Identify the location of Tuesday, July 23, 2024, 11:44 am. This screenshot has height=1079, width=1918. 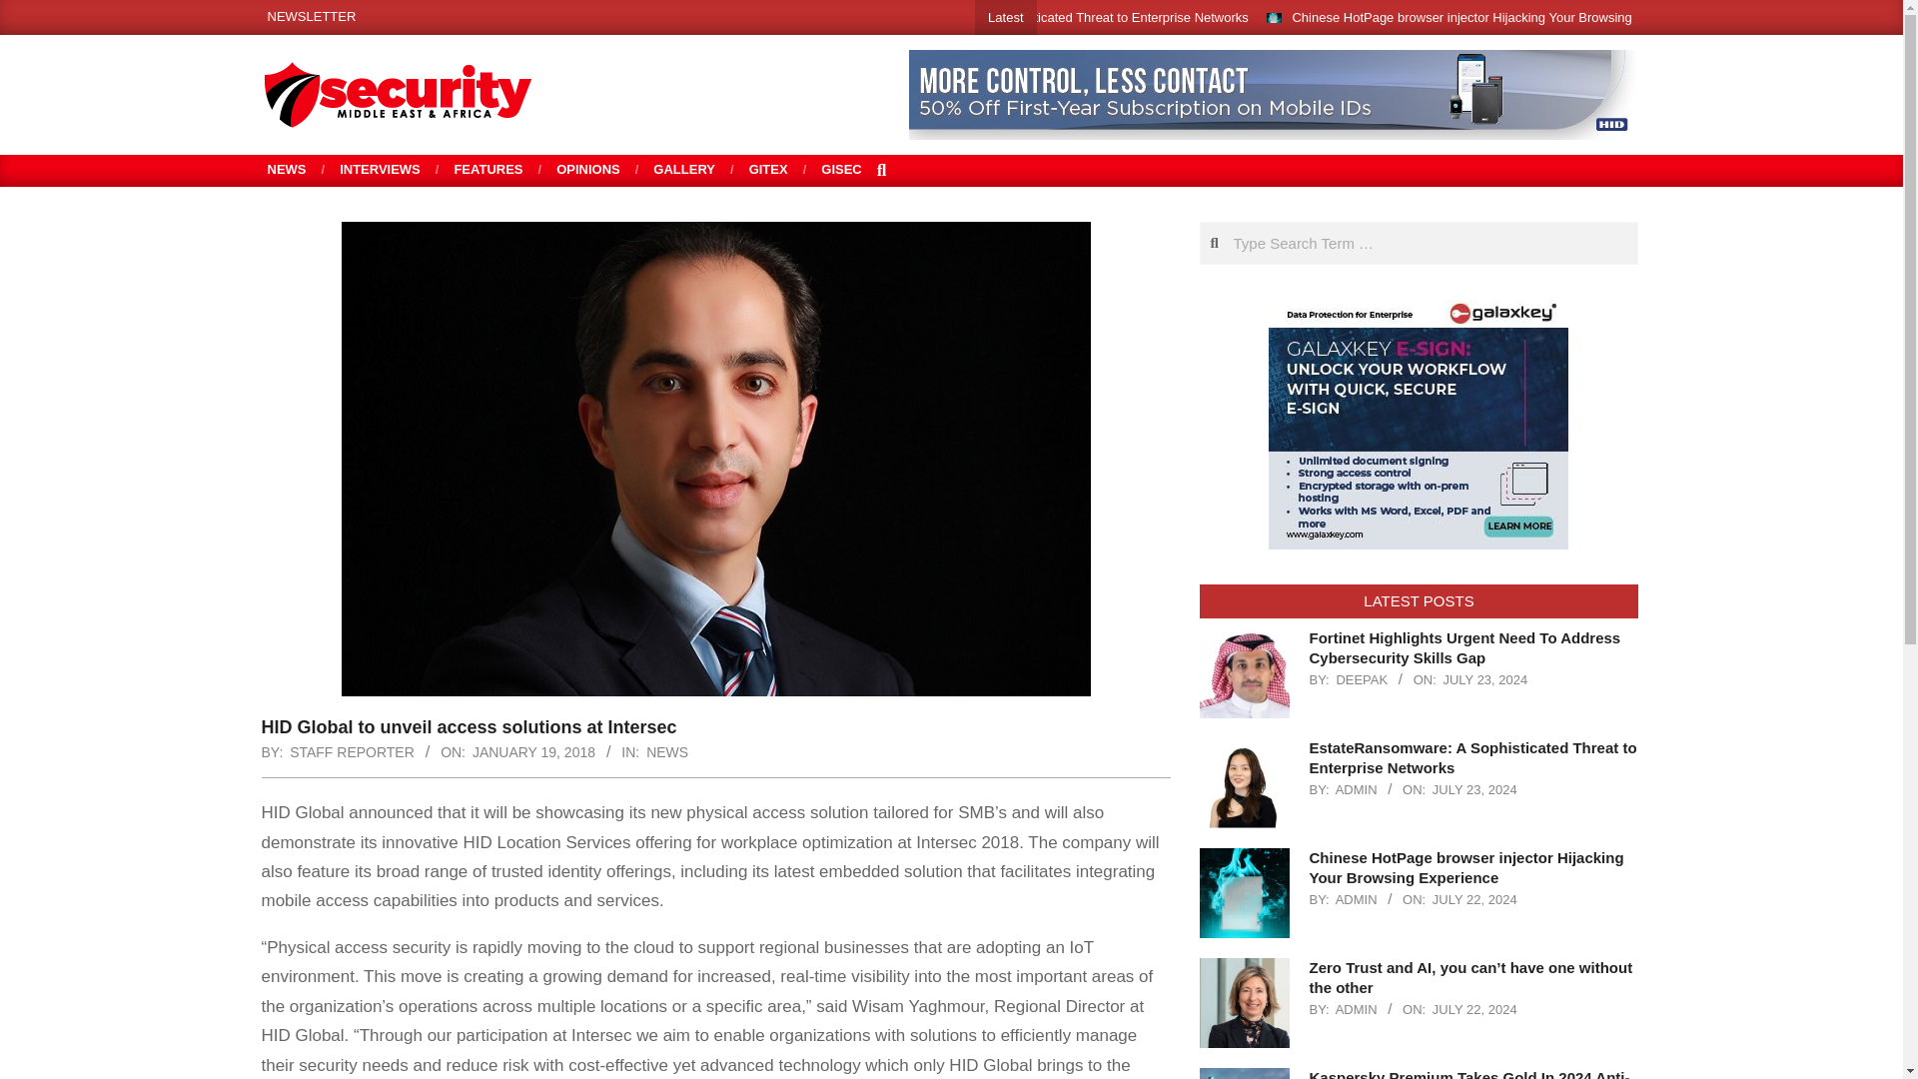
(1484, 679).